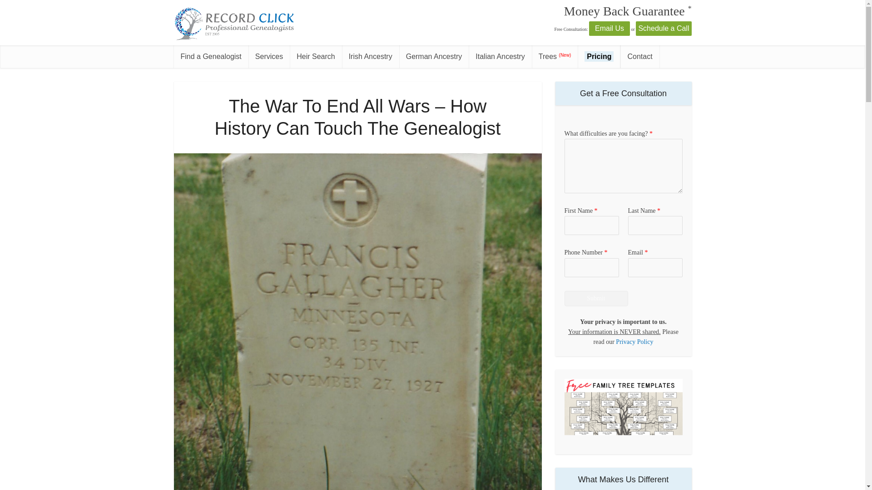 This screenshot has width=872, height=490. I want to click on Pricing, so click(599, 57).